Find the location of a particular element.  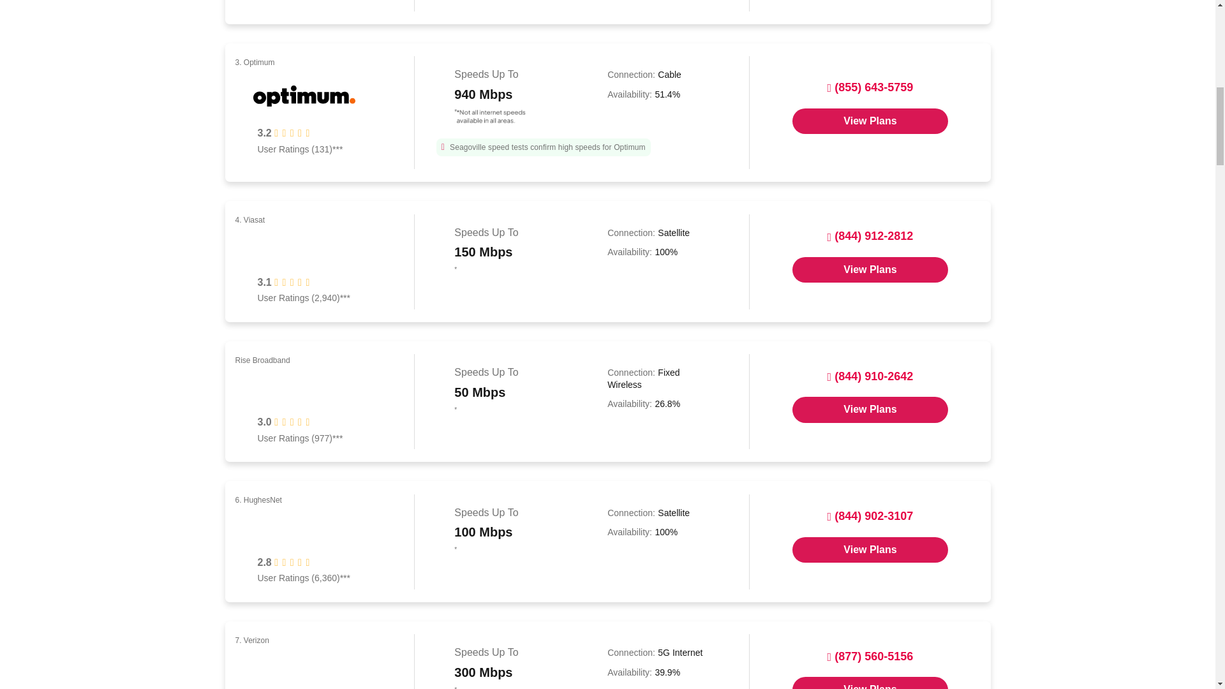

Opens in a new window is located at coordinates (870, 683).